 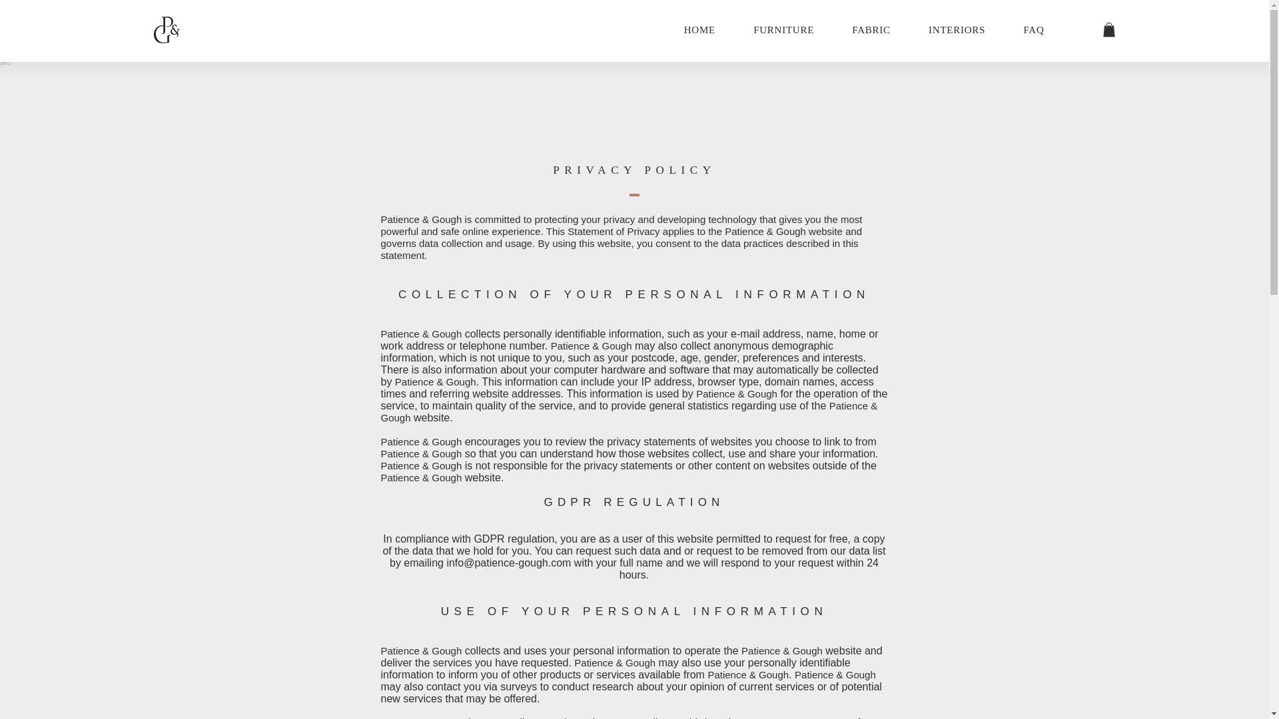 I want to click on INTERIORS, so click(x=874, y=29).